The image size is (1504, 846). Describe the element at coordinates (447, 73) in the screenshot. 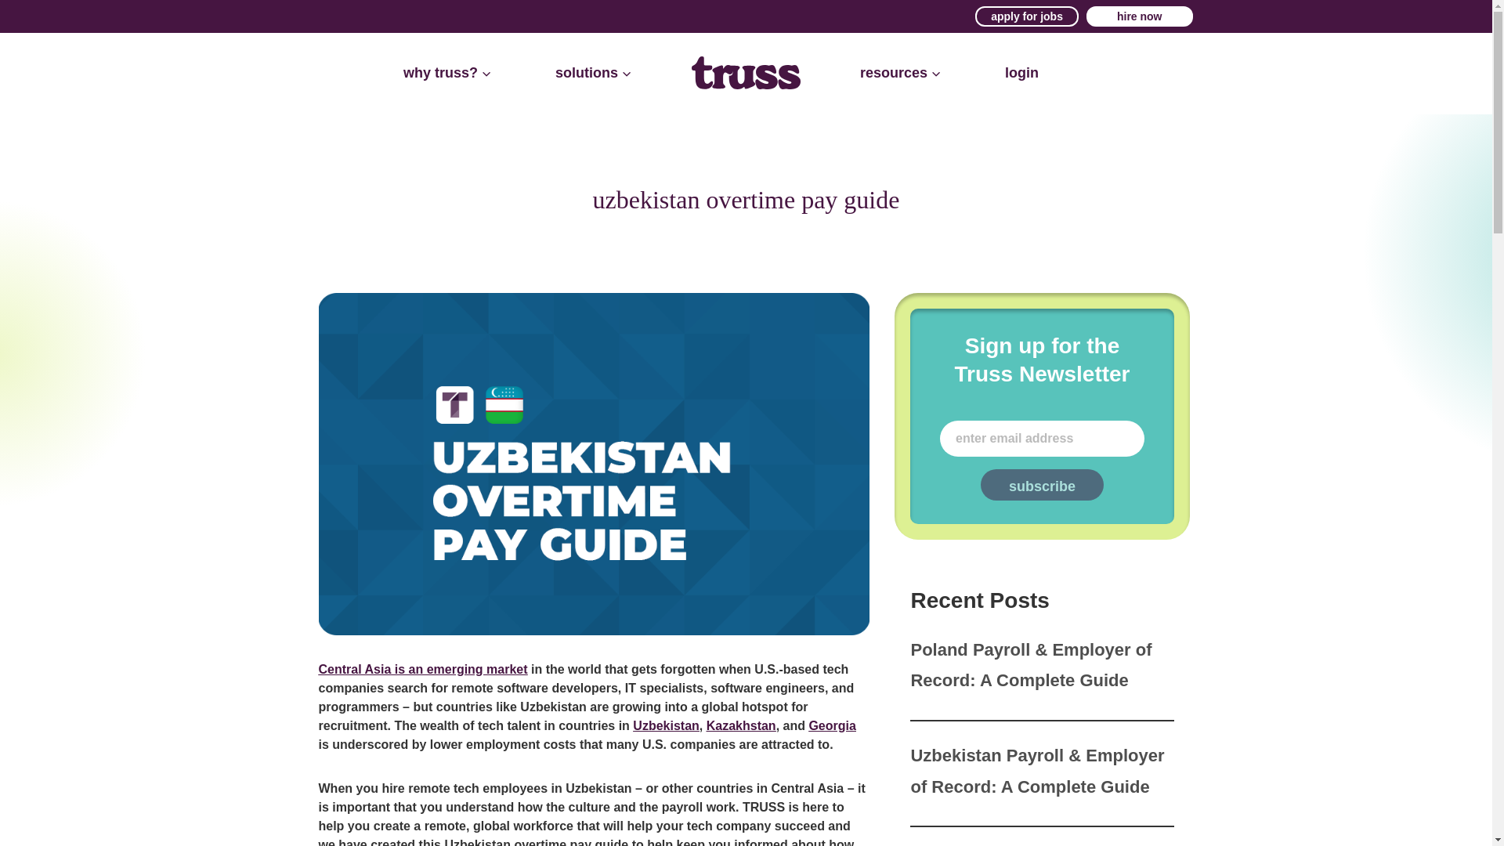

I see `why truss?` at that location.